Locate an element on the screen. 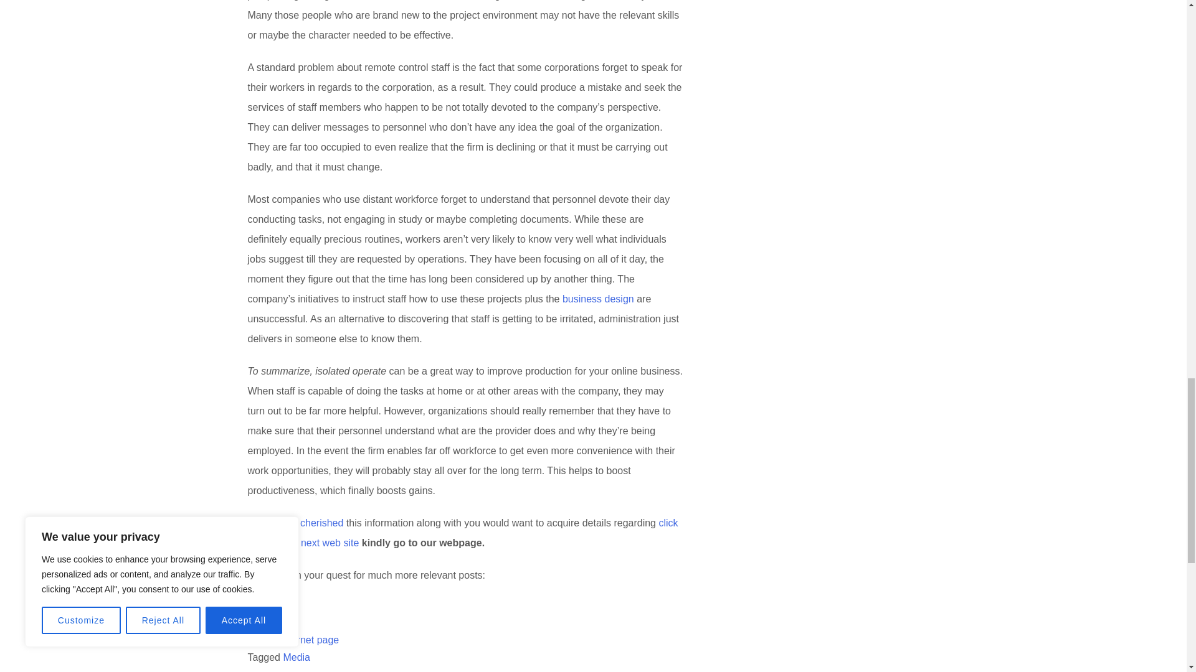 This screenshot has height=672, width=1196. Media is located at coordinates (296, 657).